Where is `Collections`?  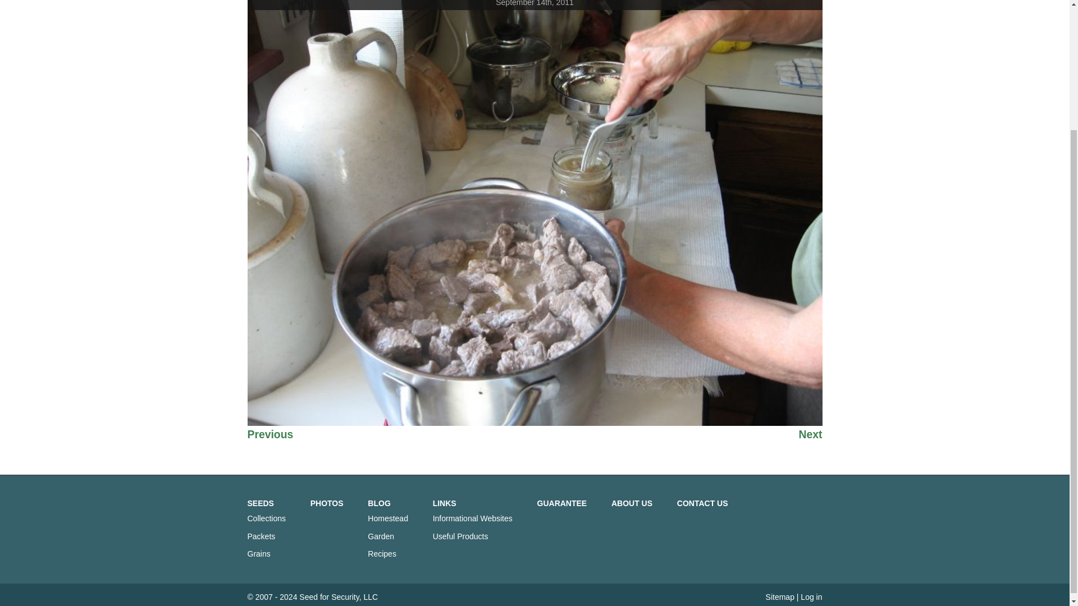
Collections is located at coordinates (266, 518).